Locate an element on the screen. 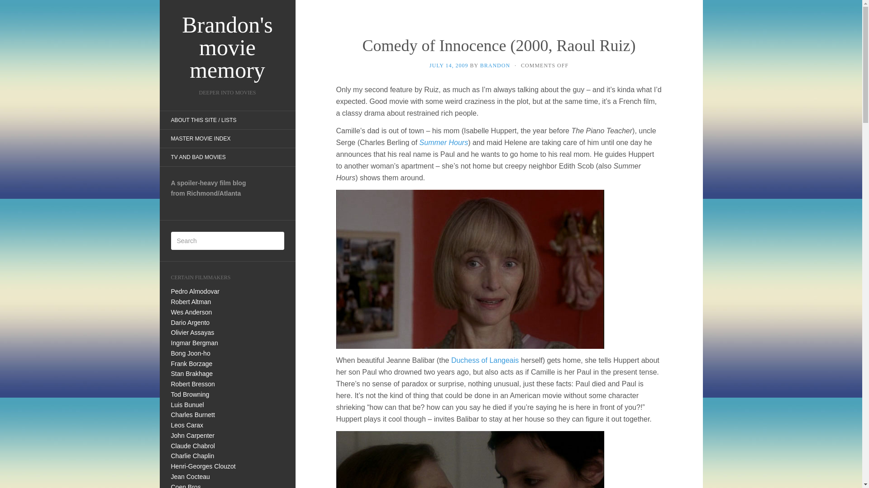 The height and width of the screenshot is (488, 869). Charlie Chaplin is located at coordinates (193, 456).